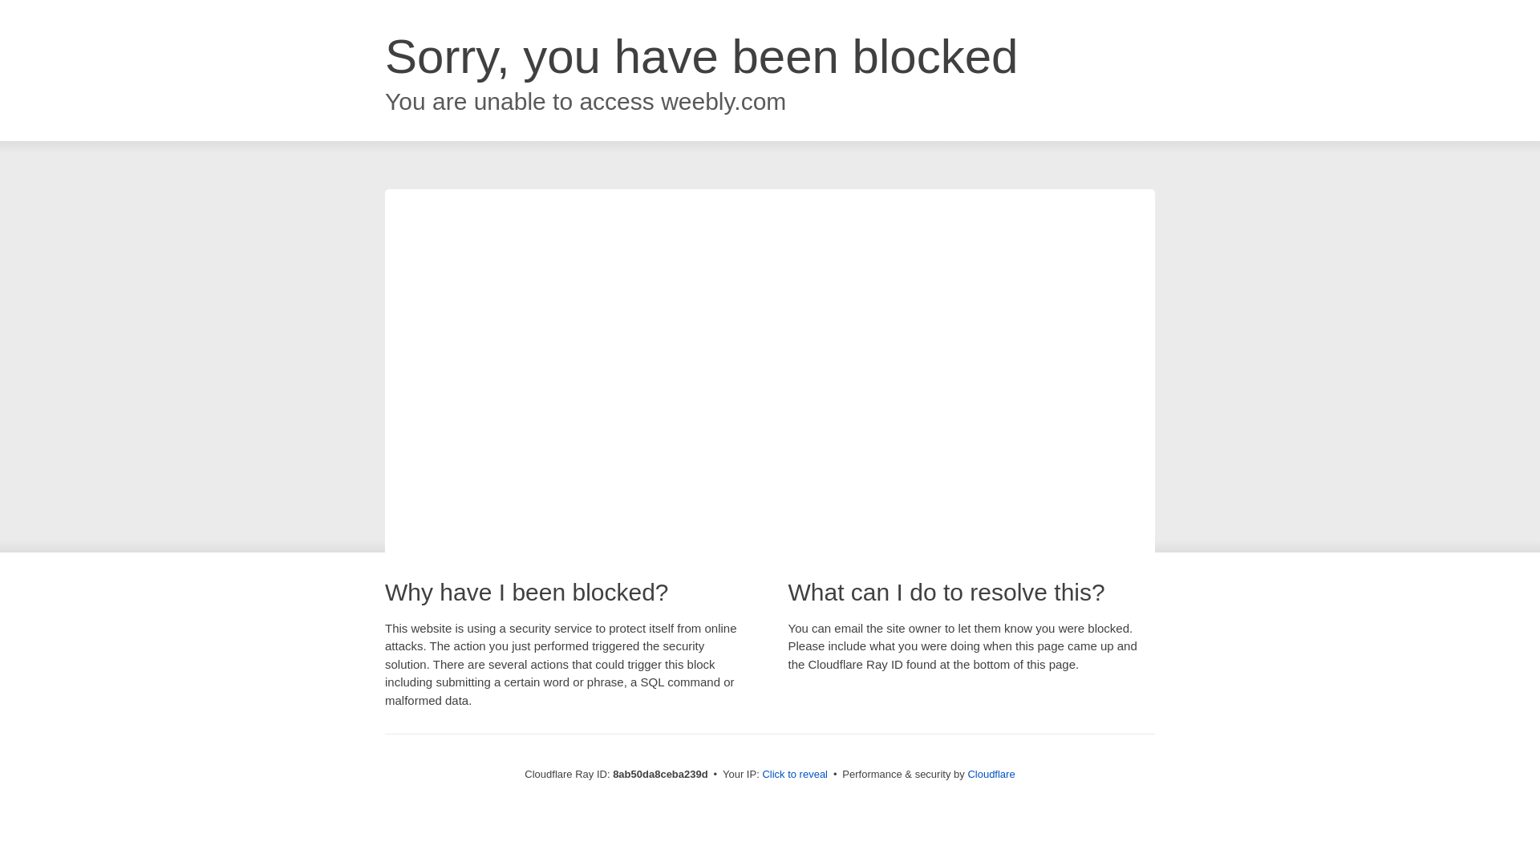 This screenshot has height=866, width=1540. Describe the element at coordinates (991, 774) in the screenshot. I see `Cloudflare` at that location.